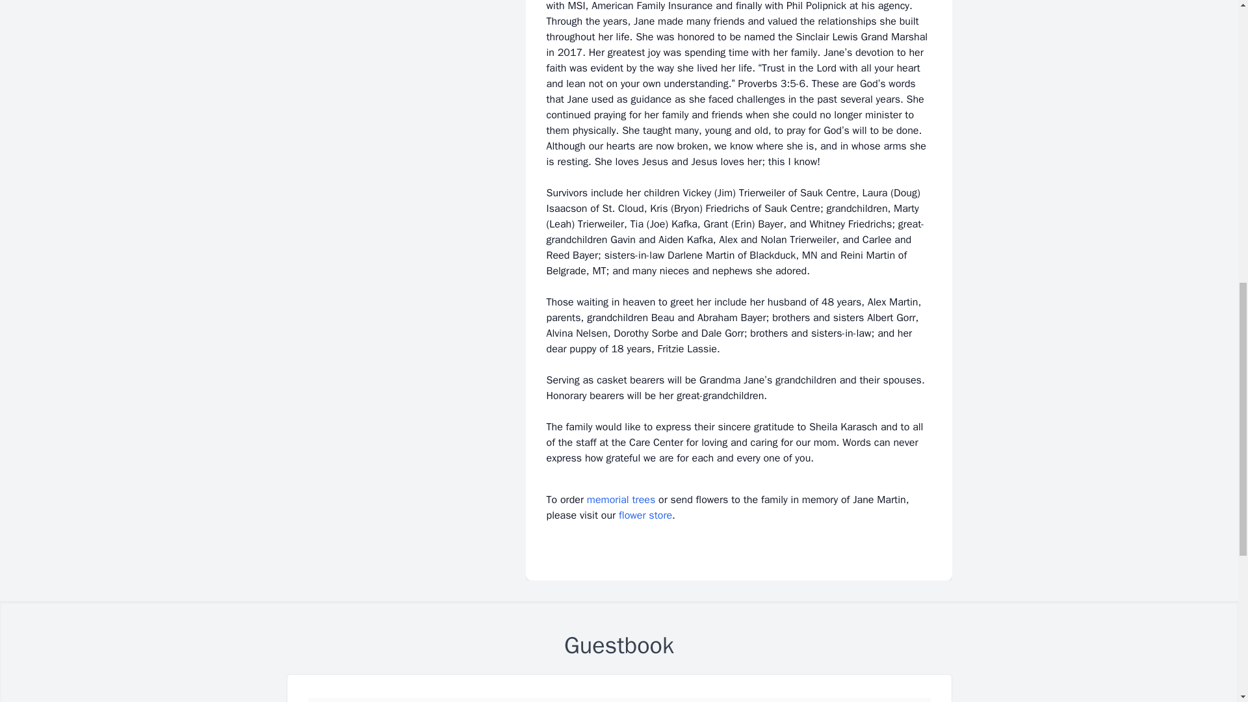 The image size is (1248, 702). Describe the element at coordinates (645, 515) in the screenshot. I see `flower store` at that location.